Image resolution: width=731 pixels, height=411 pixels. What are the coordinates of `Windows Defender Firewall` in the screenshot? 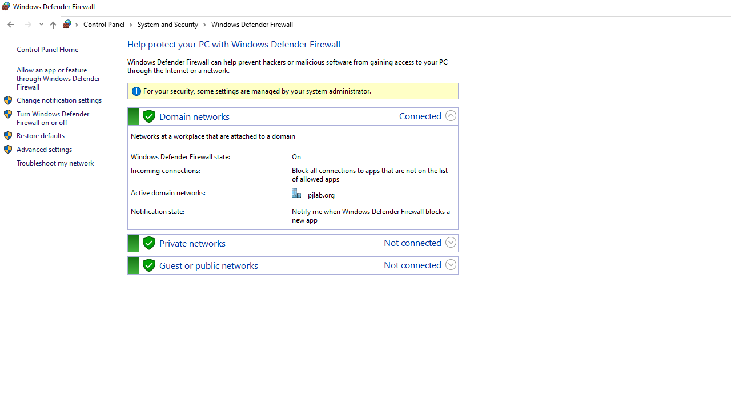 It's located at (252, 24).